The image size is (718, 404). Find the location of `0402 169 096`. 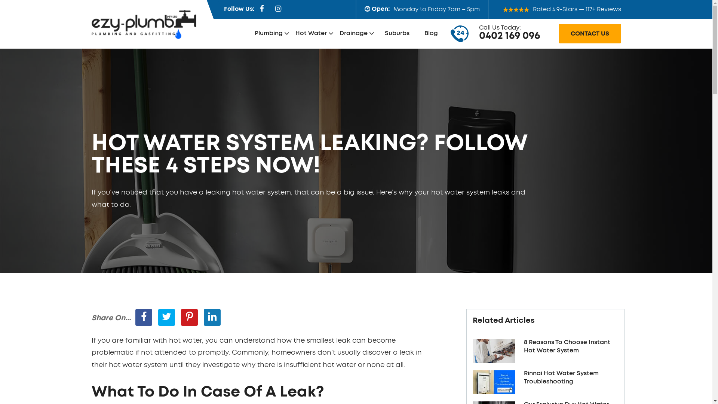

0402 169 096 is located at coordinates (509, 36).